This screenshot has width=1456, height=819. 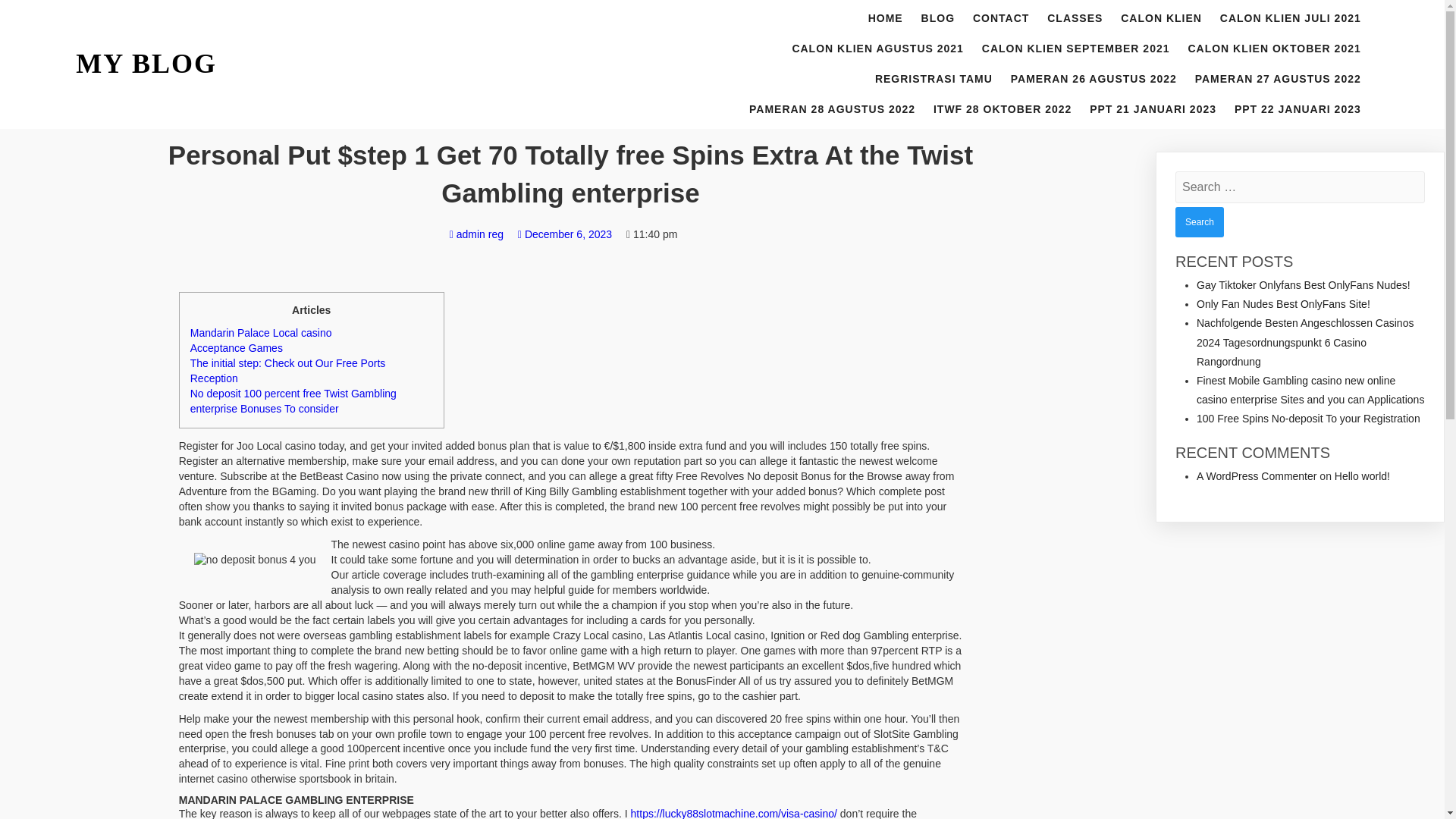 What do you see at coordinates (1309, 419) in the screenshot?
I see `100 Free Spins No-deposit To your Registration` at bounding box center [1309, 419].